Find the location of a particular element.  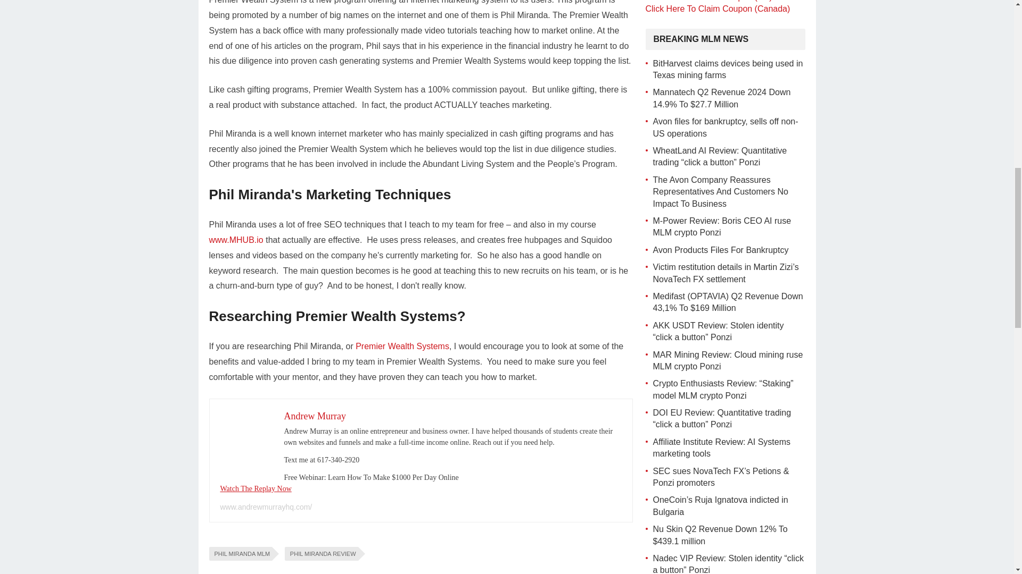

Premier Wealth Systems is located at coordinates (402, 345).